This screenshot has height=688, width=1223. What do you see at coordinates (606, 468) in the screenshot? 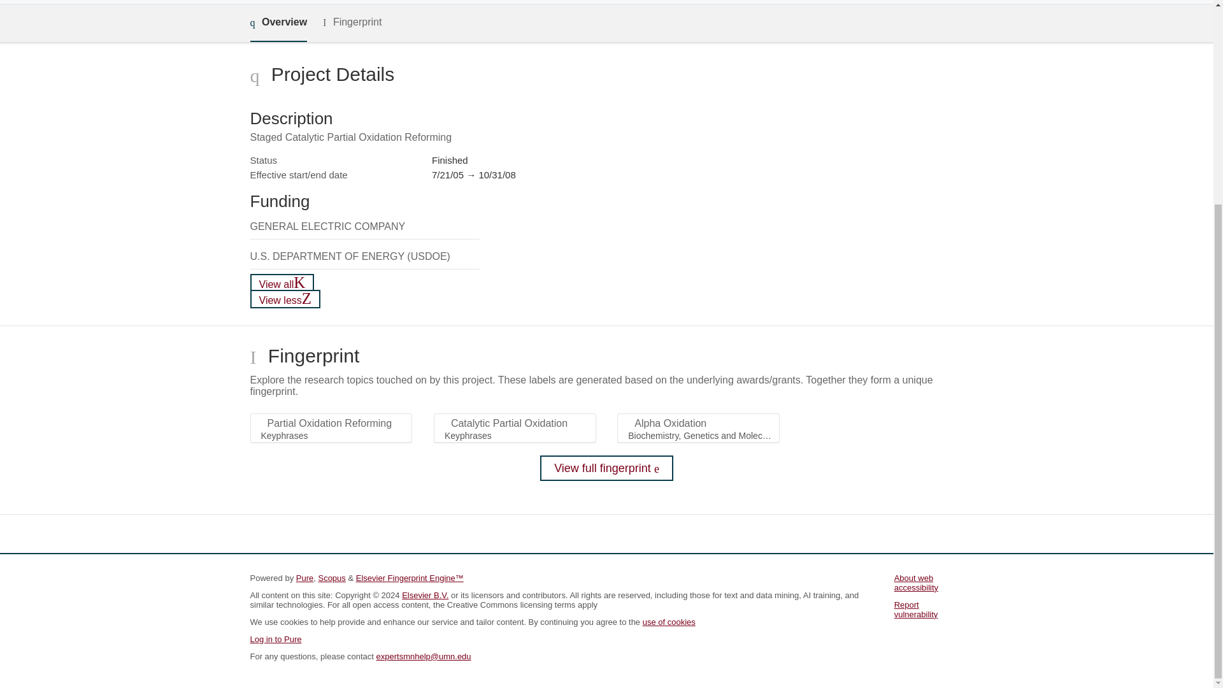
I see `View full fingerprint` at bounding box center [606, 468].